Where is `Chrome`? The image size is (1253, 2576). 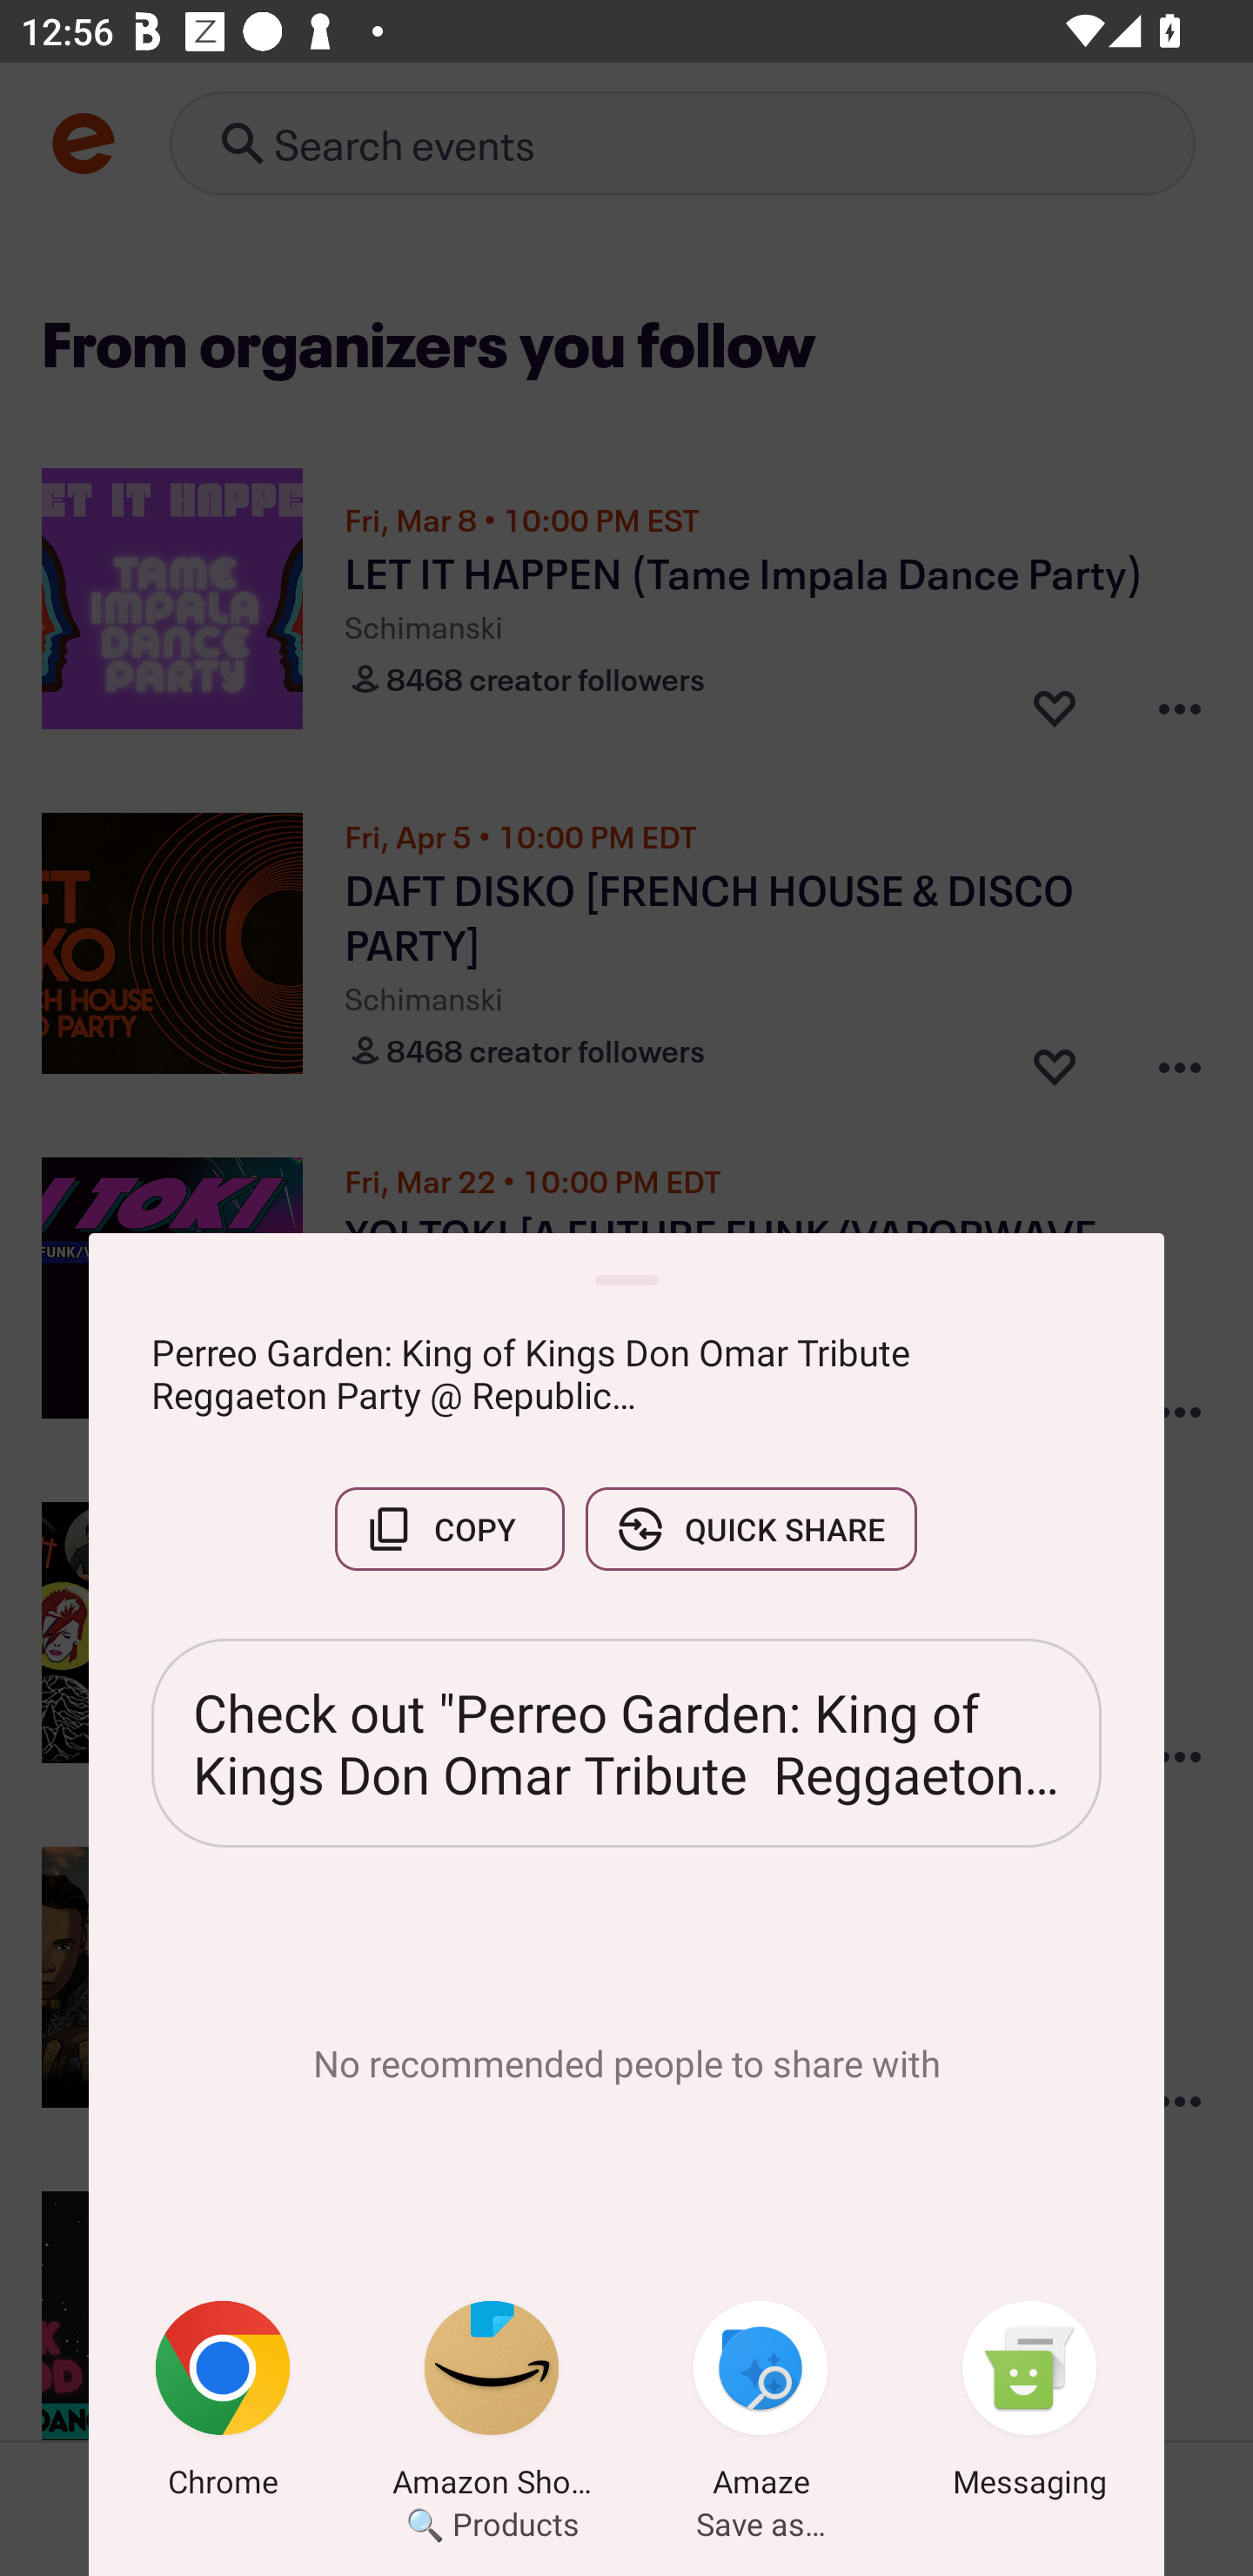 Chrome is located at coordinates (223, 2405).